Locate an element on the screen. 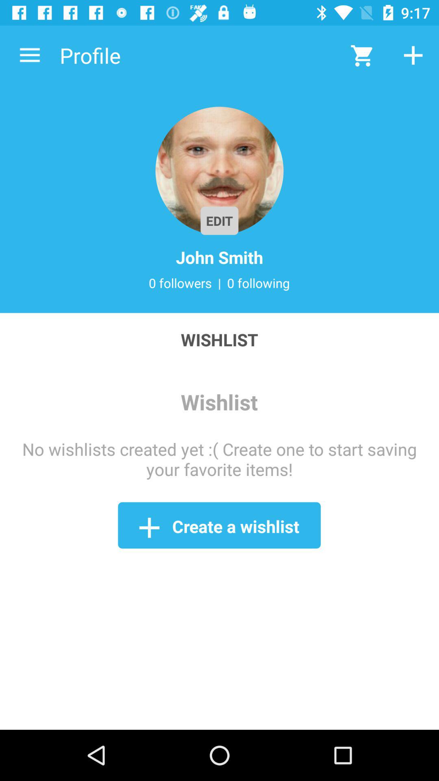 Image resolution: width=439 pixels, height=781 pixels. press item above     create a wishlist is located at coordinates (219, 459).